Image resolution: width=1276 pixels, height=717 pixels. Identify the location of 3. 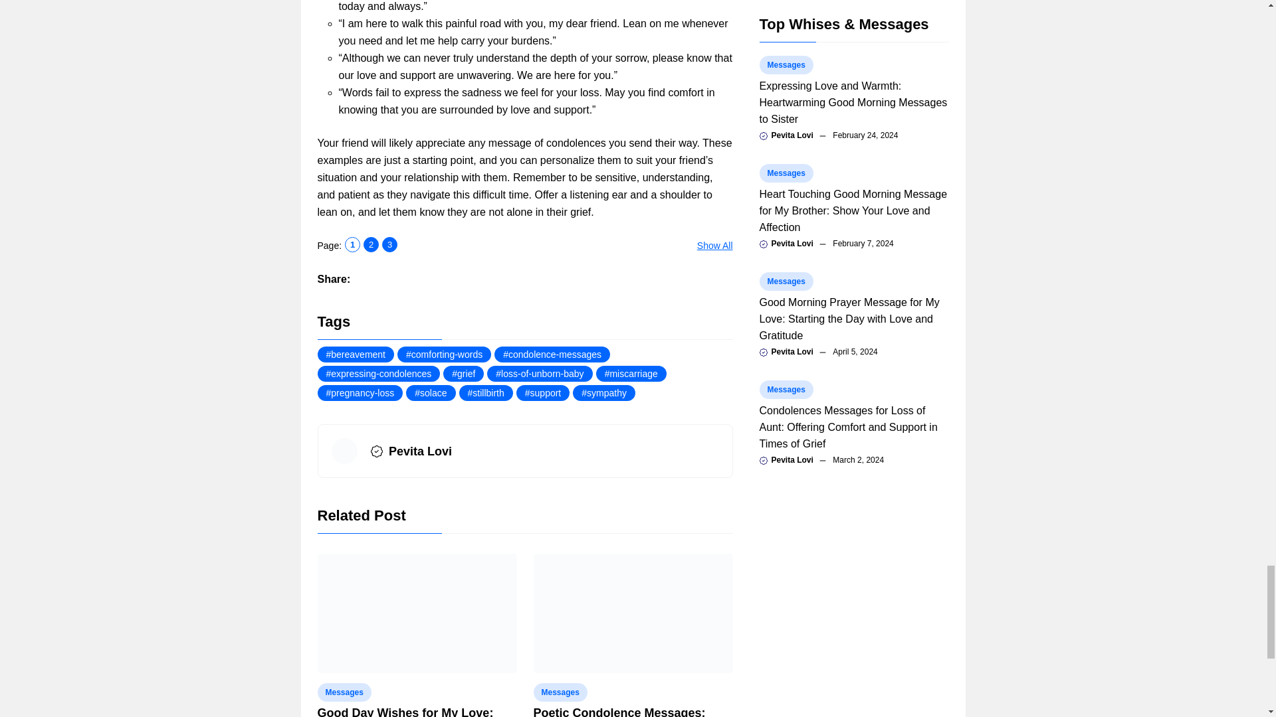
(389, 244).